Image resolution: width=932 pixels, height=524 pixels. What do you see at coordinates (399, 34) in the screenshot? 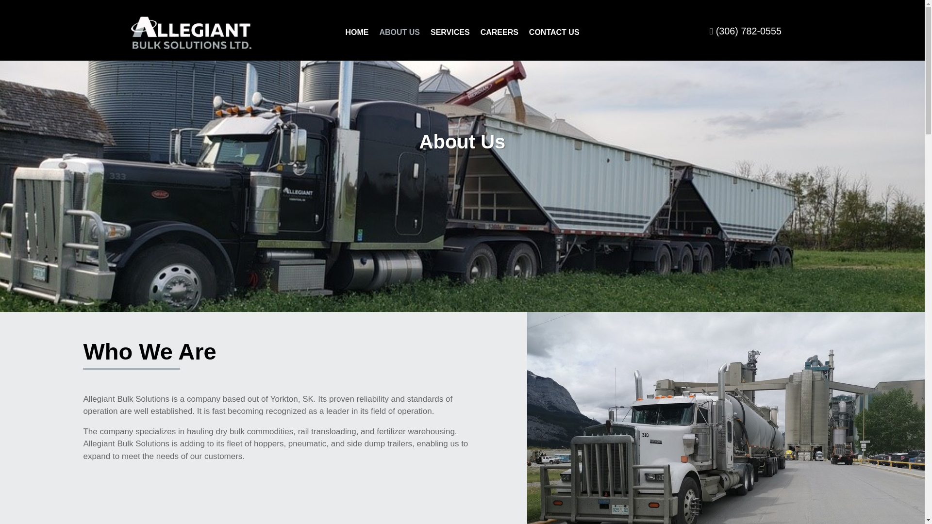
I see `ABOUT US` at bounding box center [399, 34].